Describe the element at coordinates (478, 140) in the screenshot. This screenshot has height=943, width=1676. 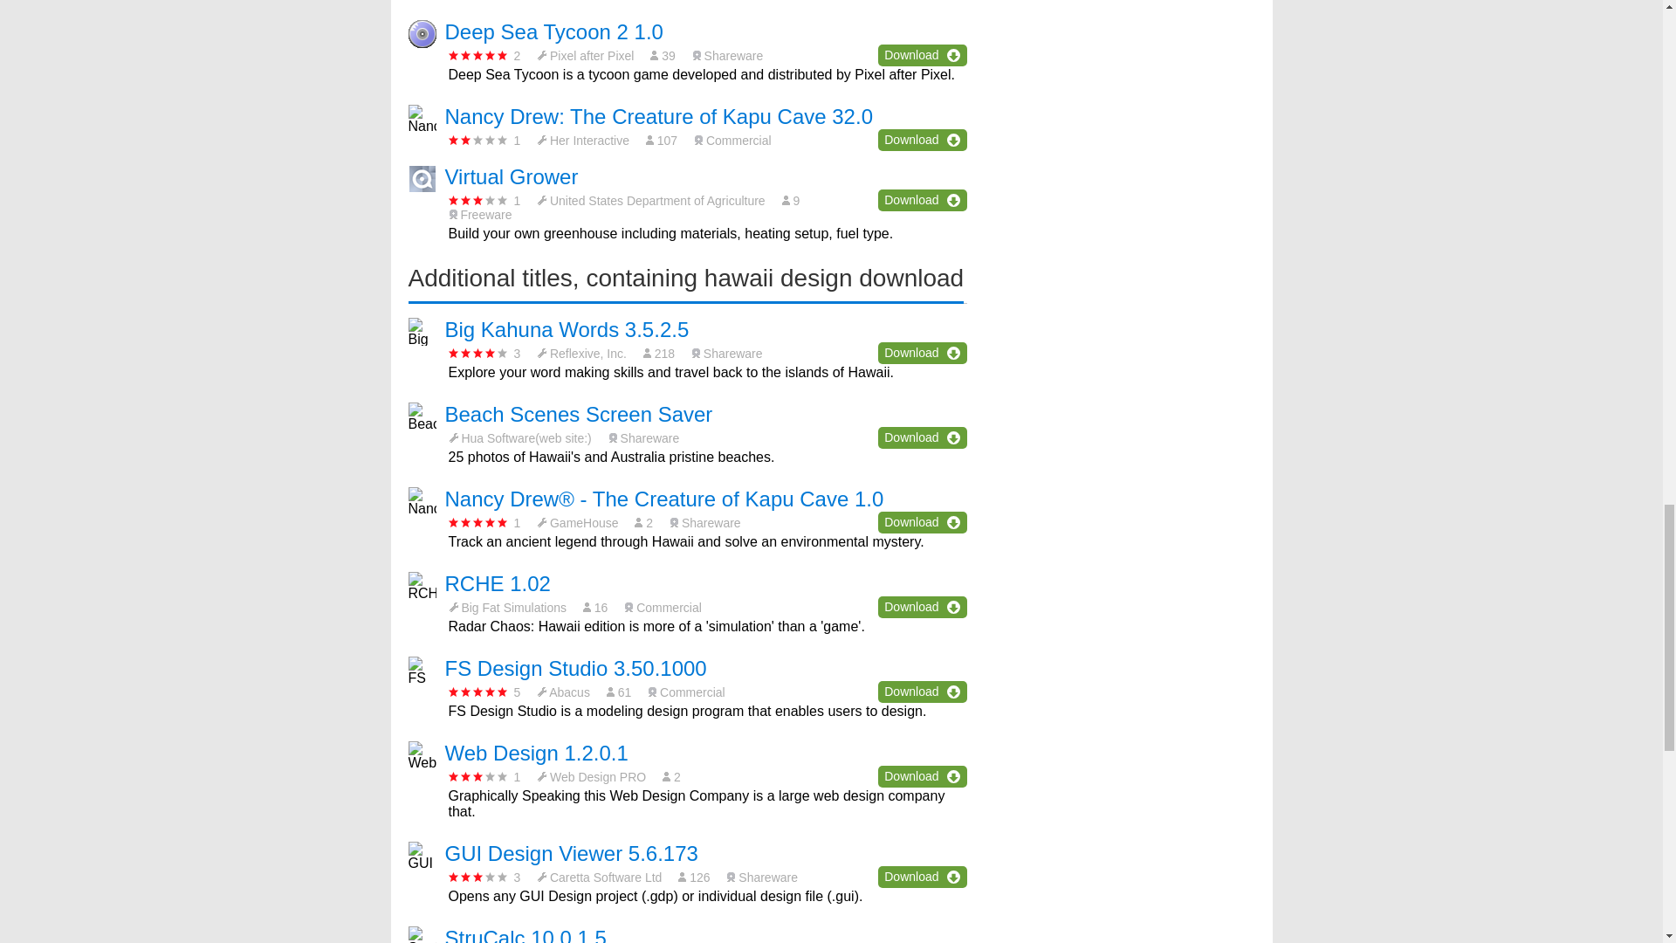
I see `2` at that location.